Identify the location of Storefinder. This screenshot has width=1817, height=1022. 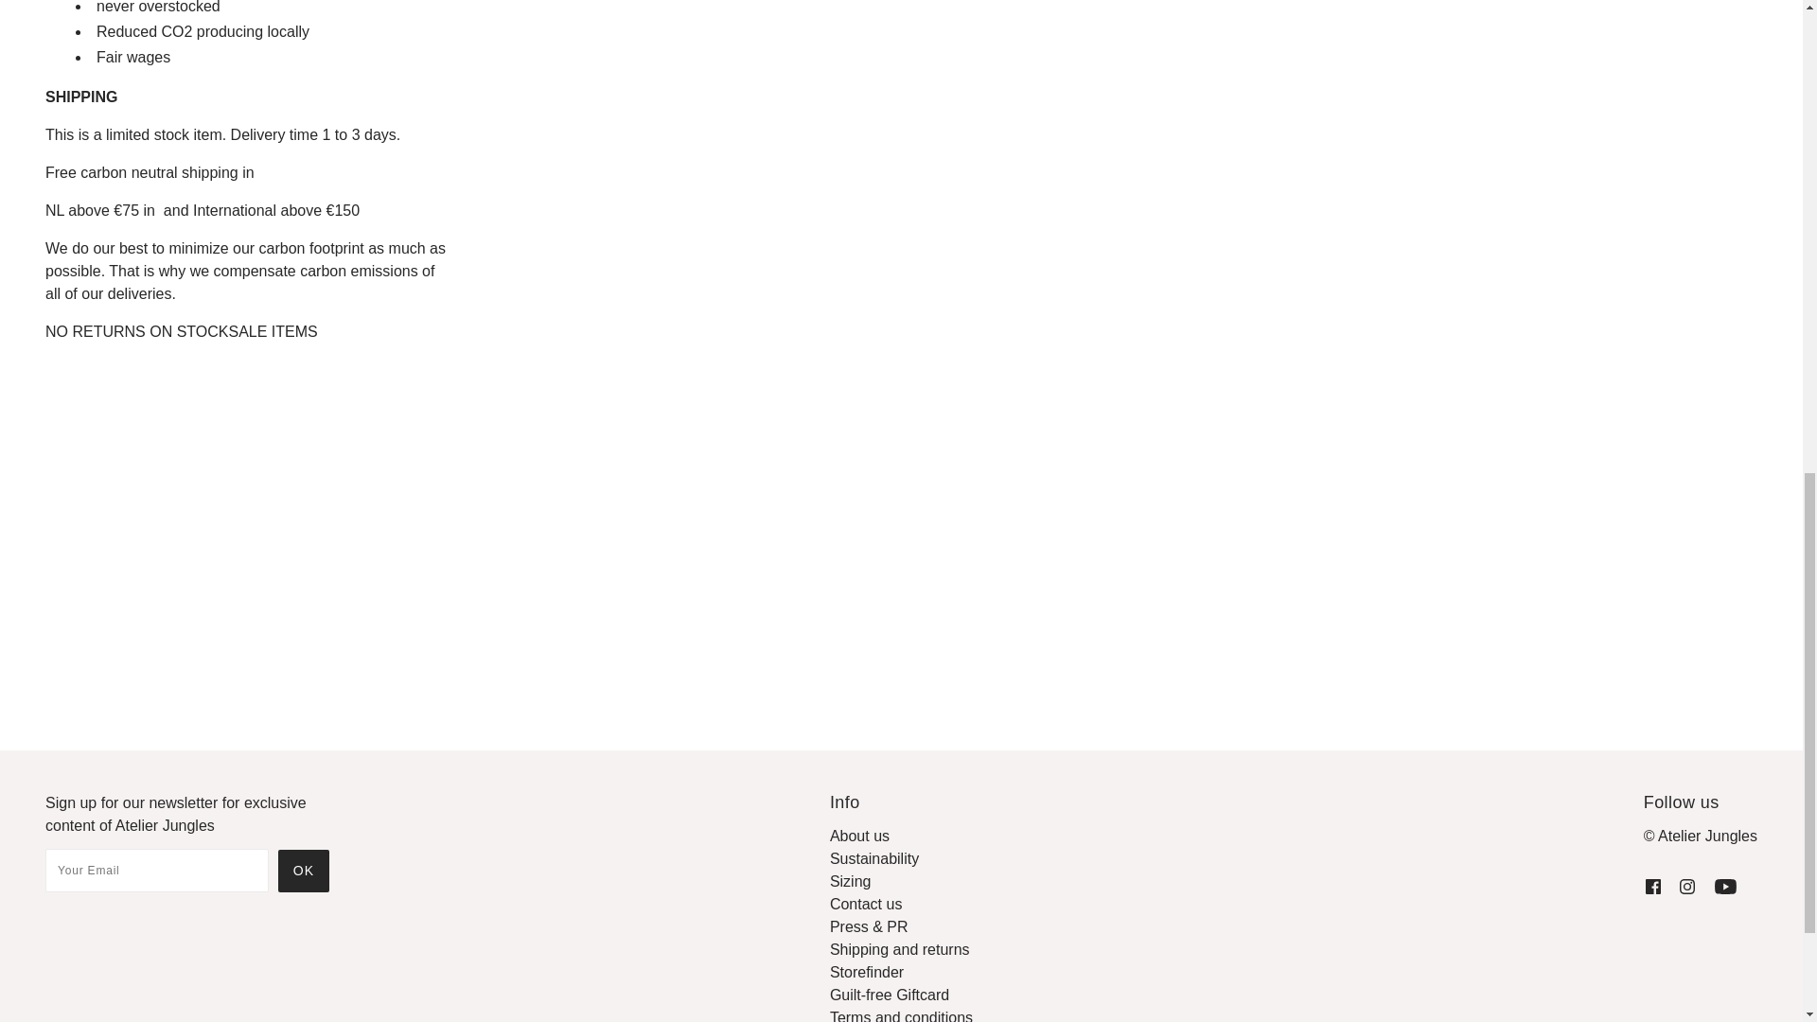
(867, 972).